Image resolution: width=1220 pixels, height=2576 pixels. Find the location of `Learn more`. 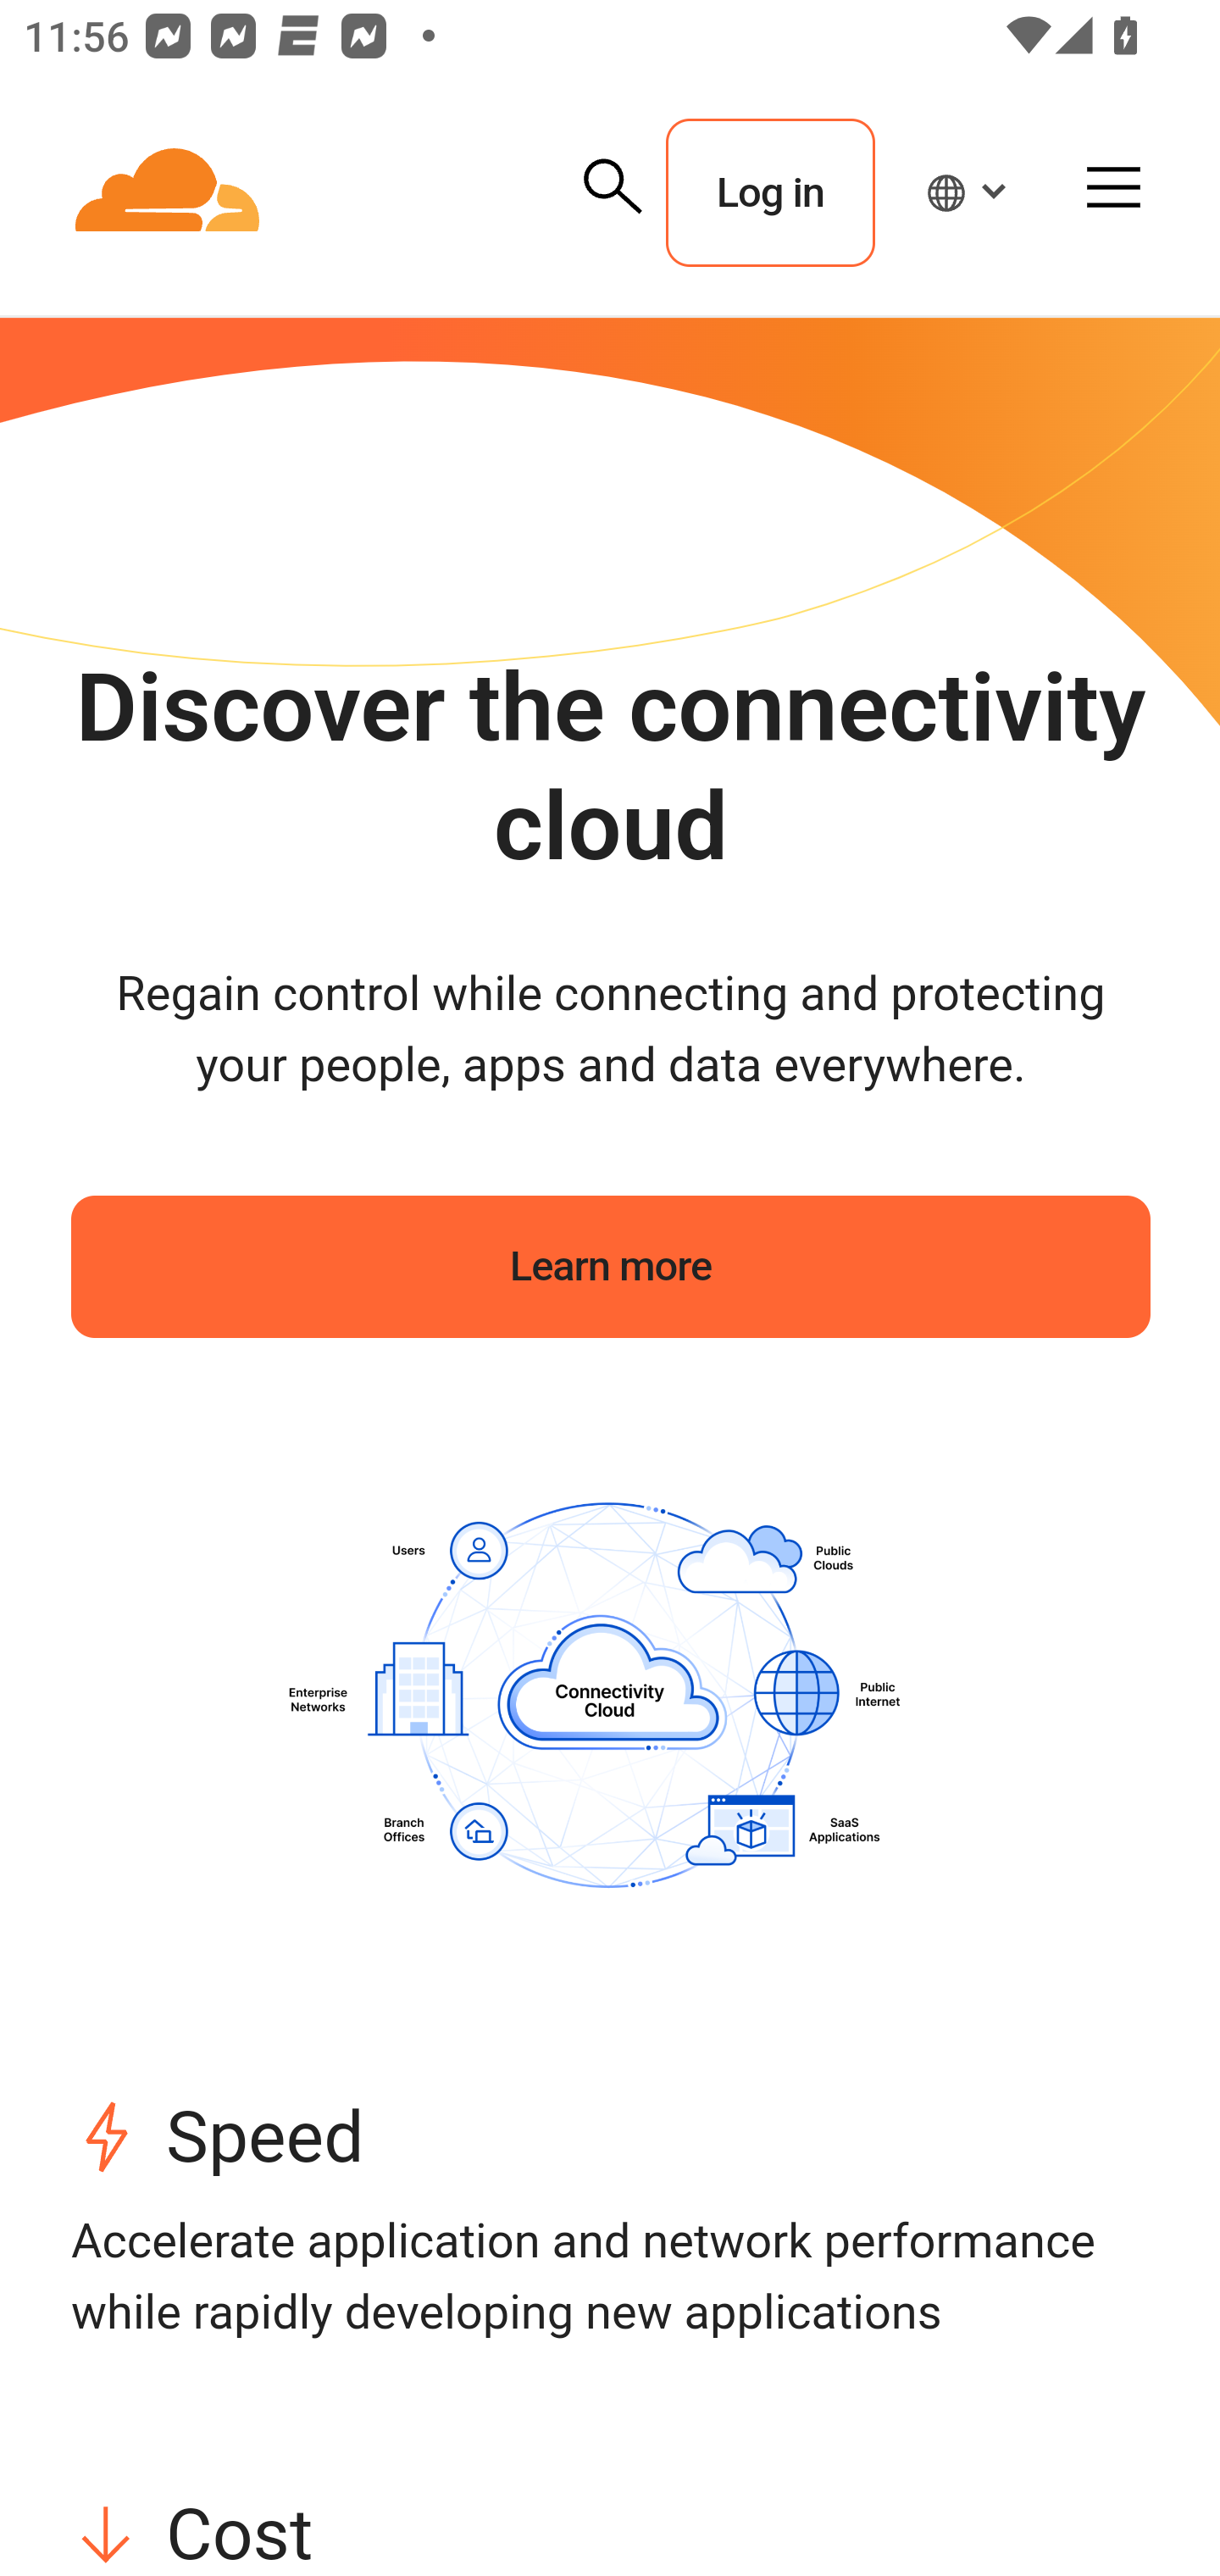

Learn more is located at coordinates (612, 1266).